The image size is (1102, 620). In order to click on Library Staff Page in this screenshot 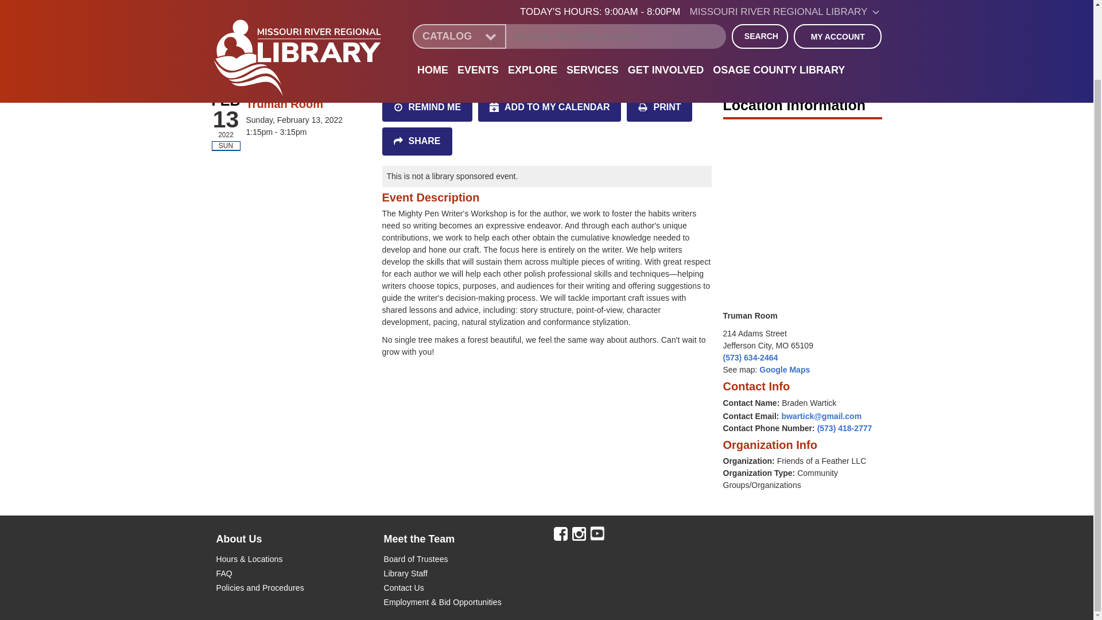, I will do `click(405, 573)`.